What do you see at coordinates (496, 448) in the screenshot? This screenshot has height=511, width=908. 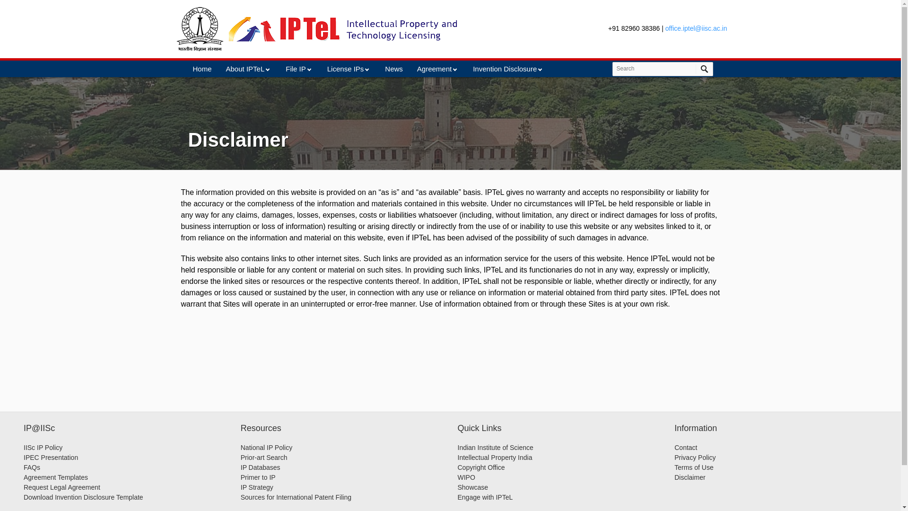 I see `Indian Institute of Science` at bounding box center [496, 448].